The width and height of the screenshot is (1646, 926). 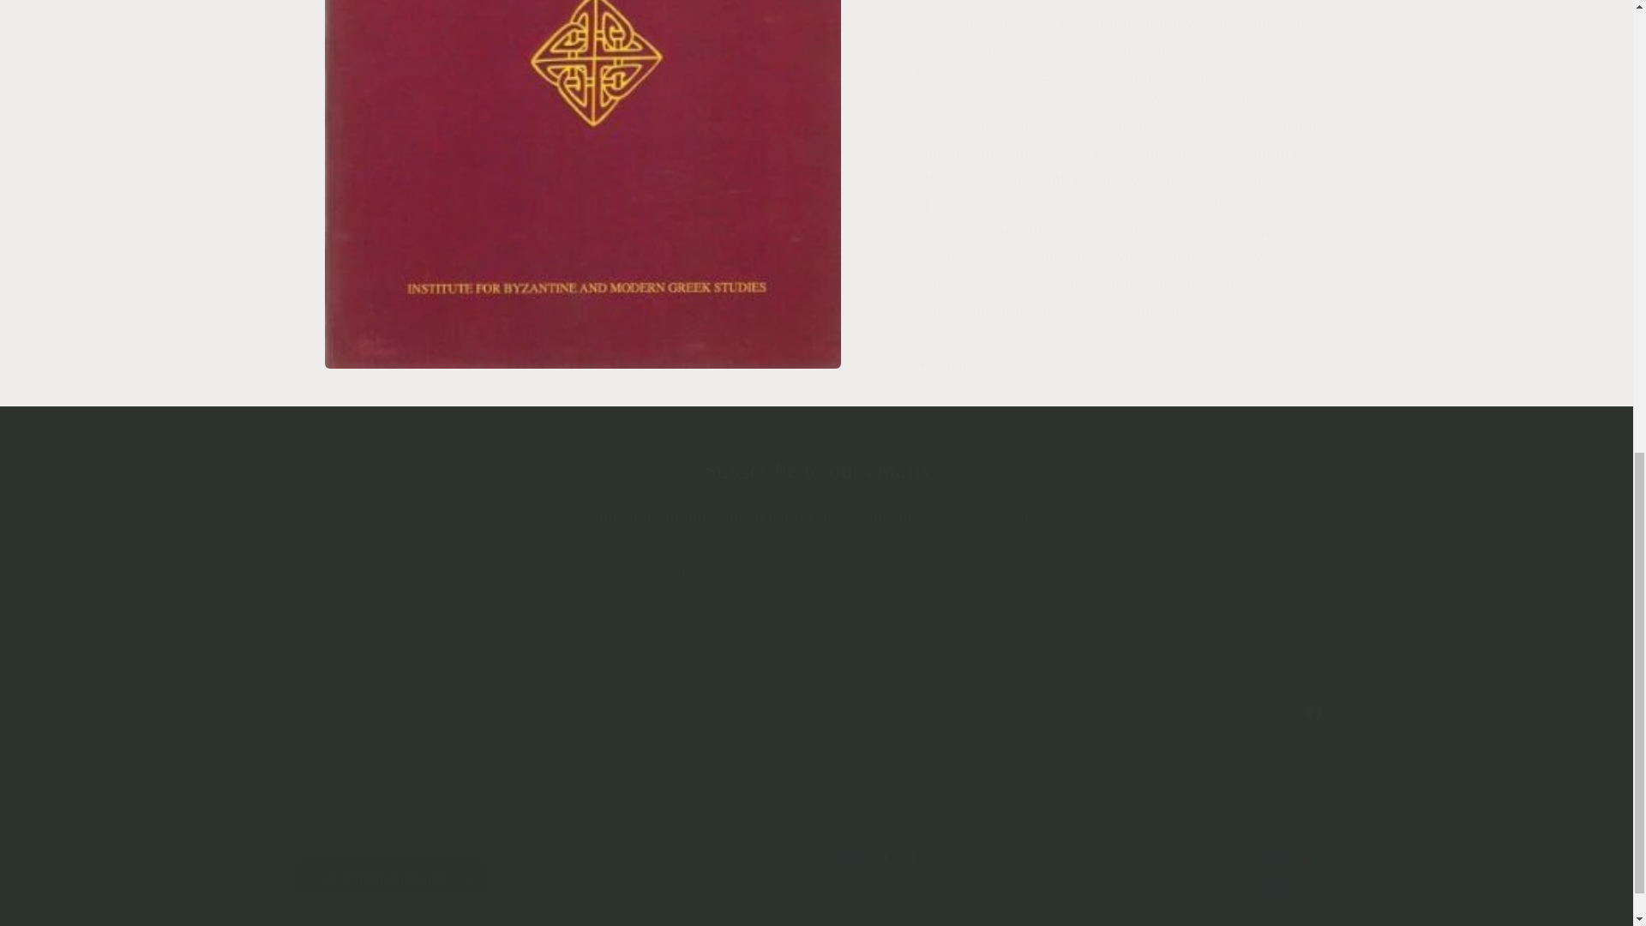 What do you see at coordinates (583, 53) in the screenshot?
I see `Open media 1 in modal` at bounding box center [583, 53].